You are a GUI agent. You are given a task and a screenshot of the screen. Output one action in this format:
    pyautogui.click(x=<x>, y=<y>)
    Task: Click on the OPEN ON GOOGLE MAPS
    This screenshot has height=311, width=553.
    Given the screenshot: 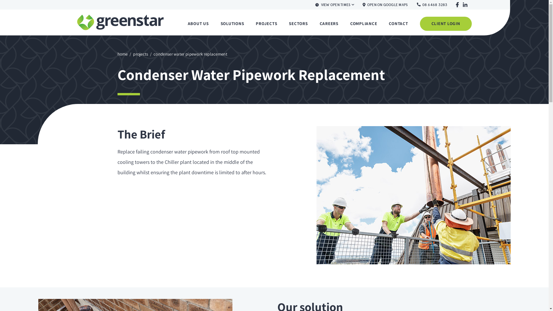 What is the action you would take?
    pyautogui.click(x=385, y=5)
    